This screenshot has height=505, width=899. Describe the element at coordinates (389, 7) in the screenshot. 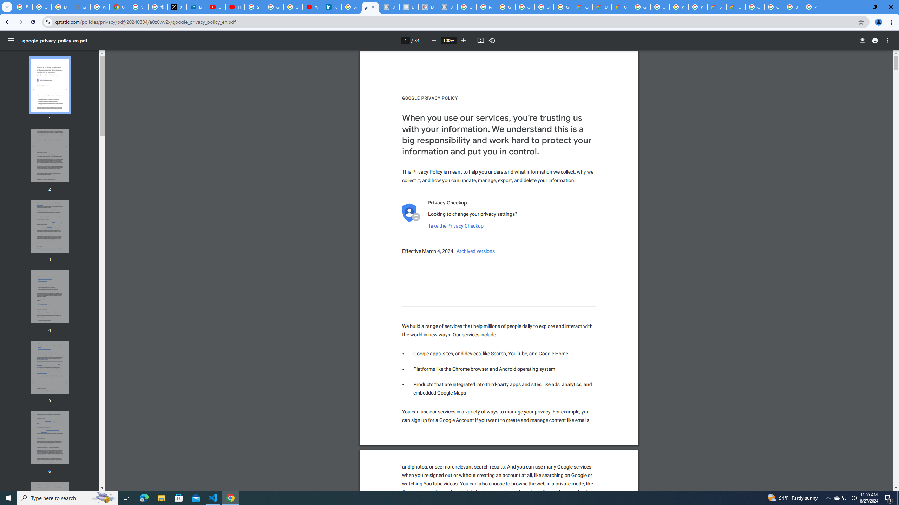

I see `Data Privacy Framework` at that location.